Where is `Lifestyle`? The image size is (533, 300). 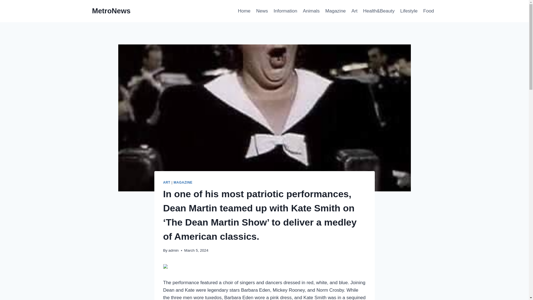 Lifestyle is located at coordinates (409, 11).